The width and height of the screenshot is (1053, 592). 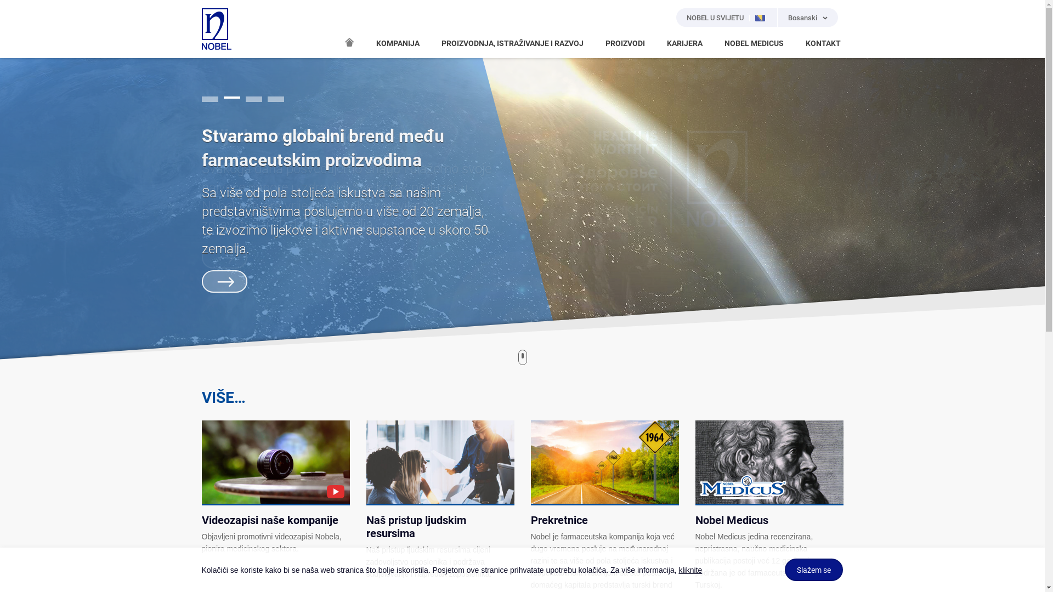 I want to click on NOBEL U SVIJETU, so click(x=727, y=18).